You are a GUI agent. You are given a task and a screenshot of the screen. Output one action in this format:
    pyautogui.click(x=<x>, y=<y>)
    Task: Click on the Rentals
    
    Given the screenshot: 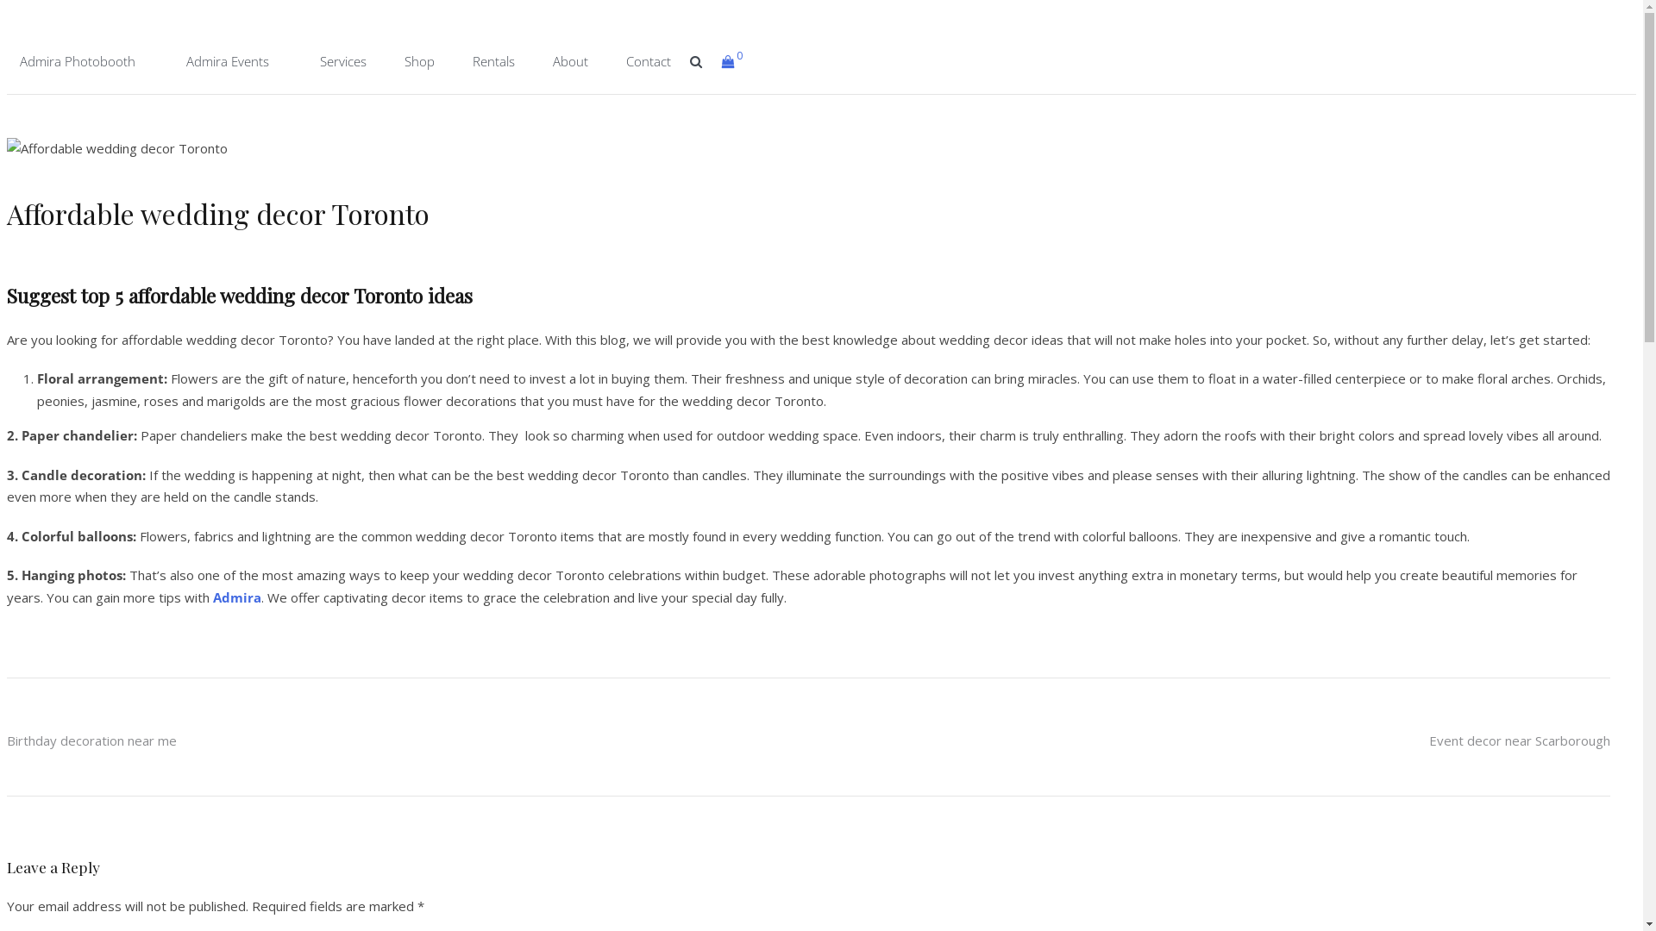 What is the action you would take?
    pyautogui.click(x=493, y=61)
    